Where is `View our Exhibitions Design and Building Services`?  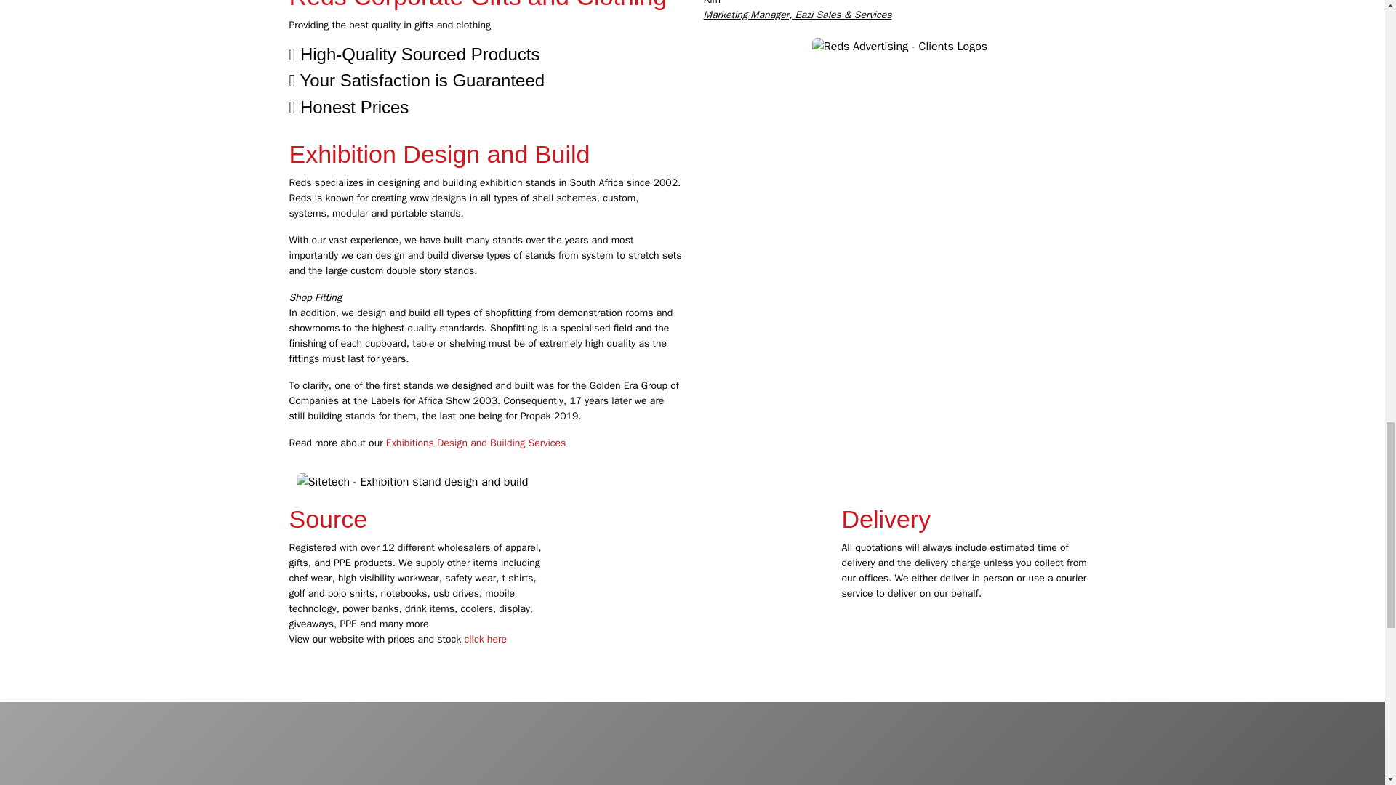 View our Exhibitions Design and Building Services is located at coordinates (476, 442).